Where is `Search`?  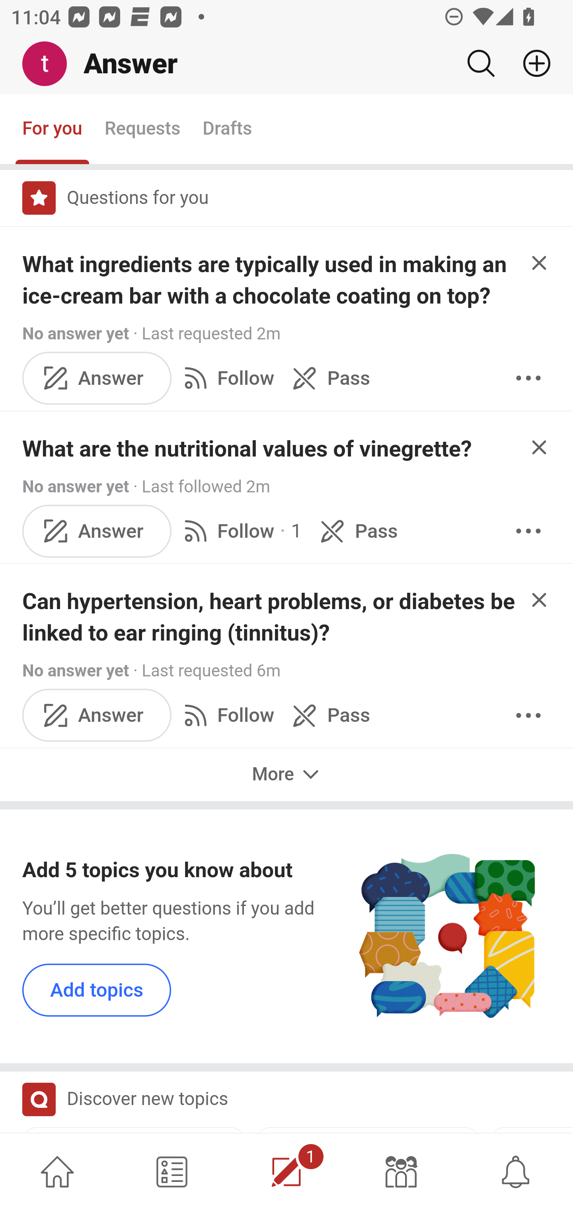
Search is located at coordinates (481, 63).